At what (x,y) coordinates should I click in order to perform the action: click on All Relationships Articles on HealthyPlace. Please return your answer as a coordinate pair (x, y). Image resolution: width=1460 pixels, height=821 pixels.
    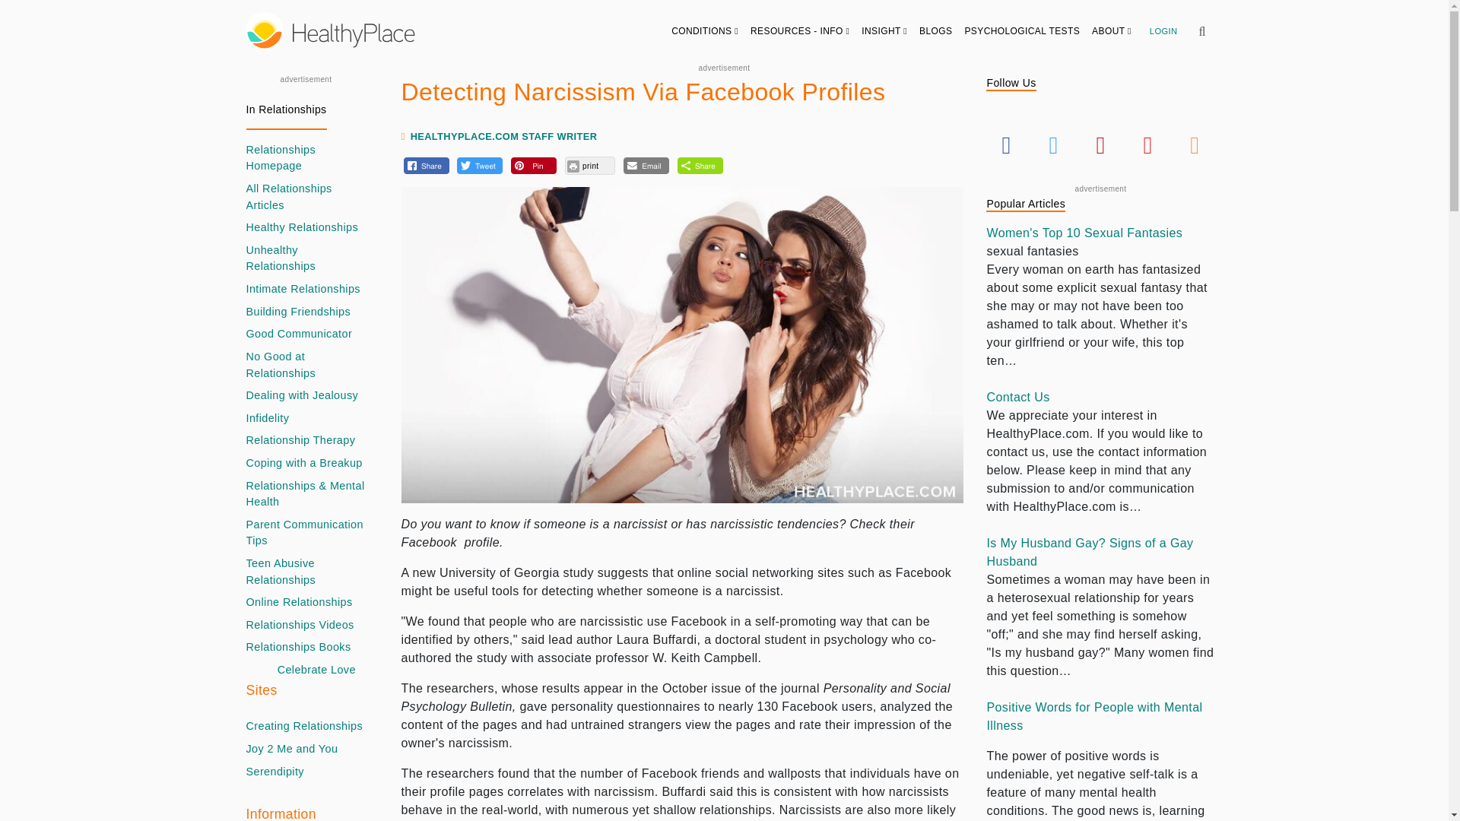
    Looking at the image, I should click on (306, 158).